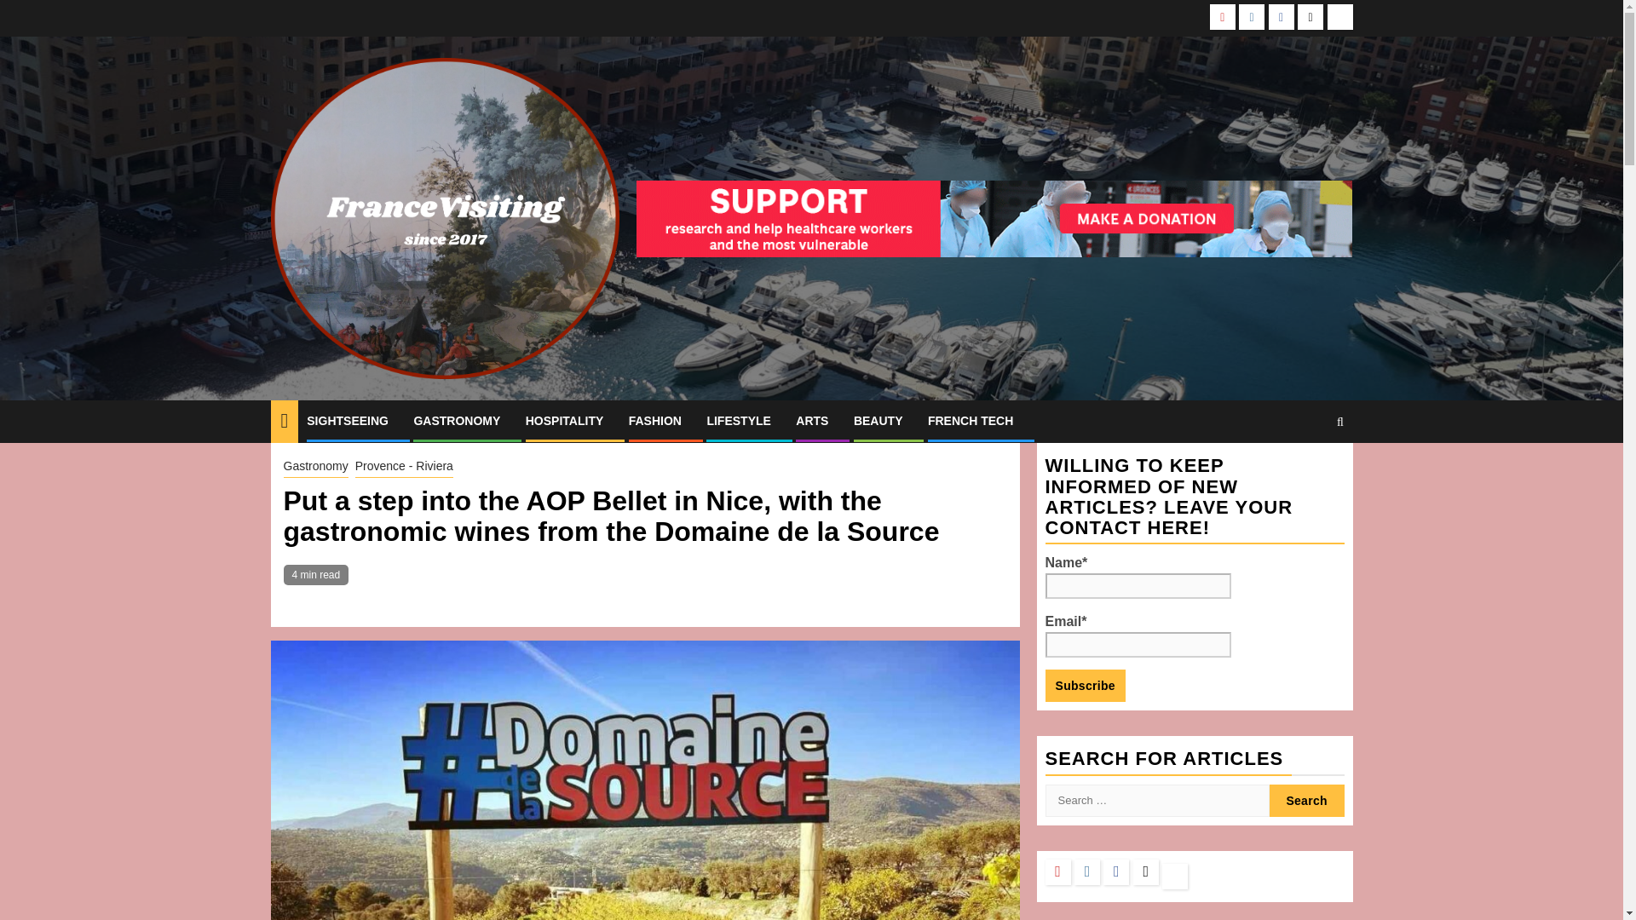 Image resolution: width=1636 pixels, height=920 pixels. Describe the element at coordinates (878, 421) in the screenshot. I see `BEAUTY` at that location.